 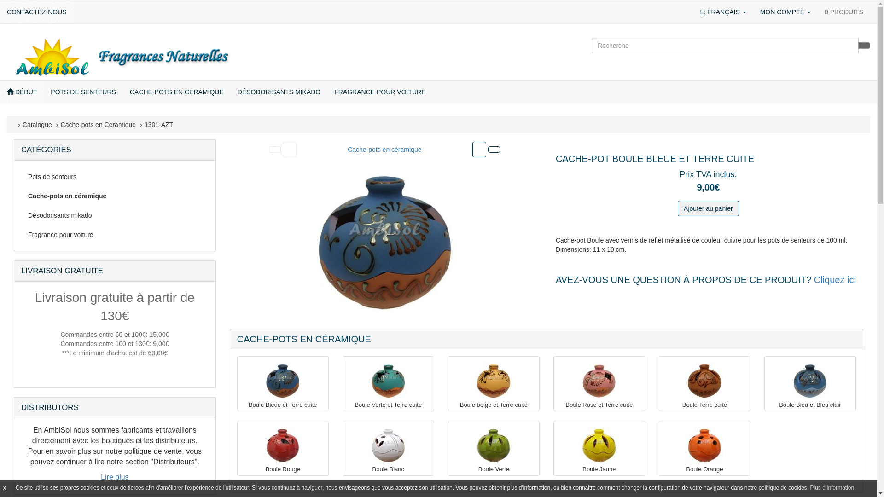 What do you see at coordinates (494, 405) in the screenshot?
I see `Boule beige et Terre cuite` at bounding box center [494, 405].